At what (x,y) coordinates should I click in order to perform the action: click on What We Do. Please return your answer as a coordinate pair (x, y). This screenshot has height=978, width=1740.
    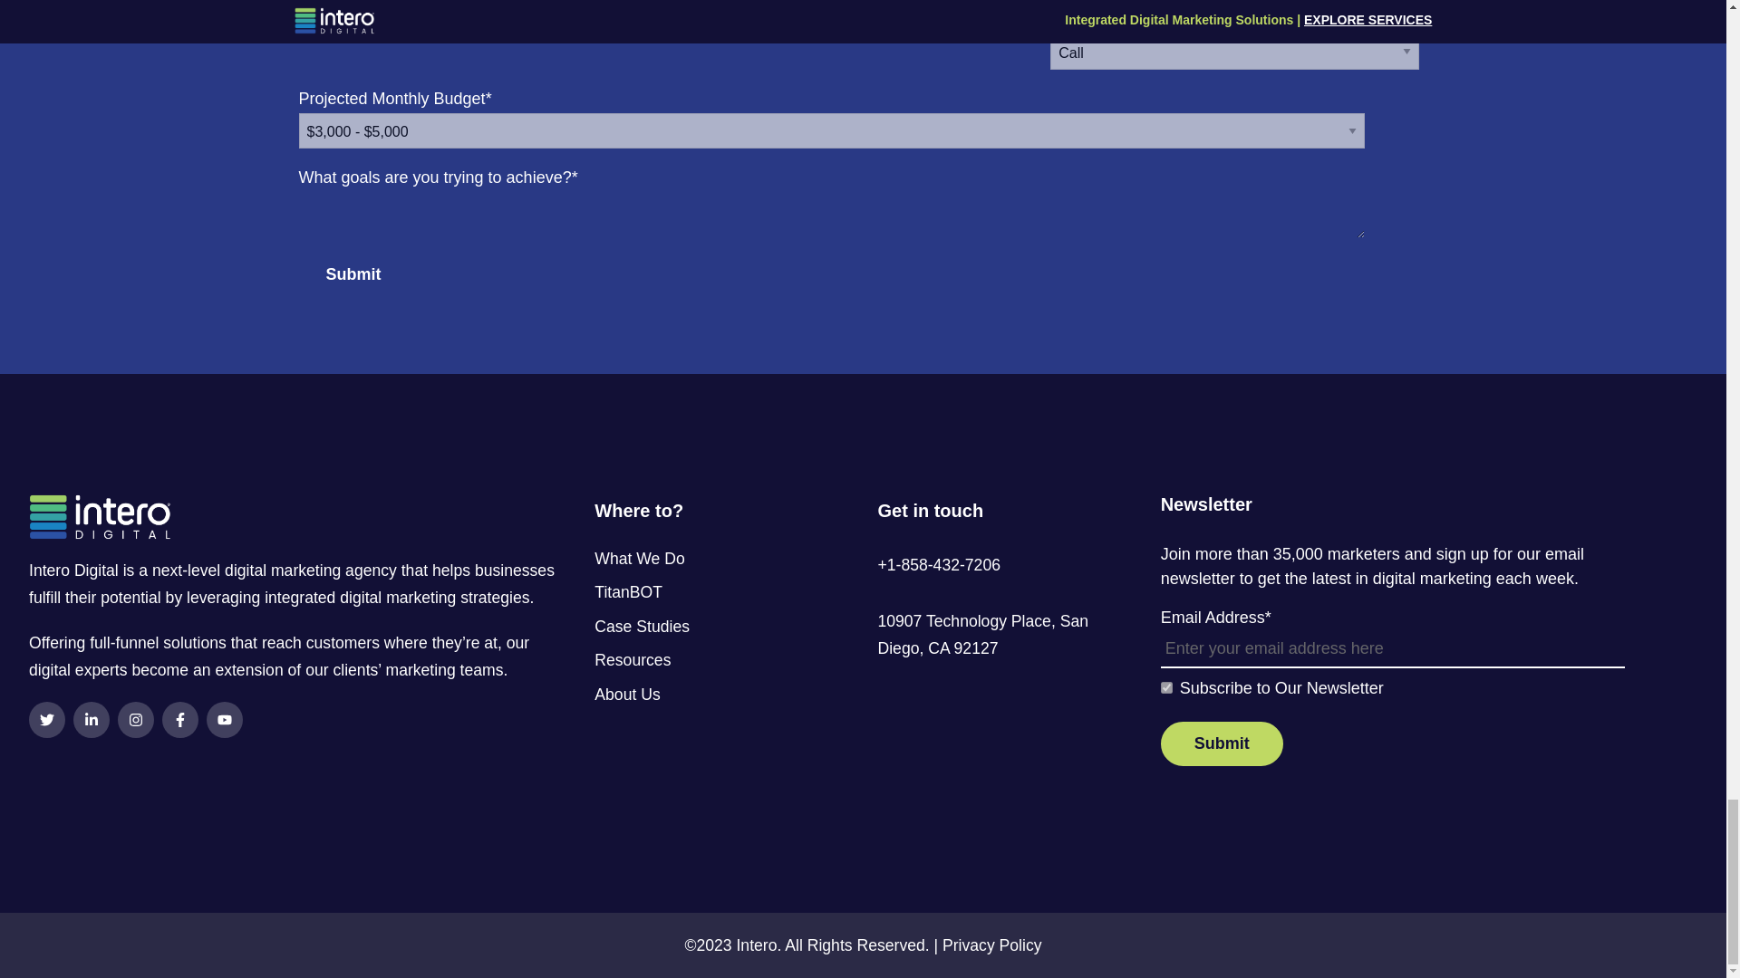
    Looking at the image, I should click on (721, 569).